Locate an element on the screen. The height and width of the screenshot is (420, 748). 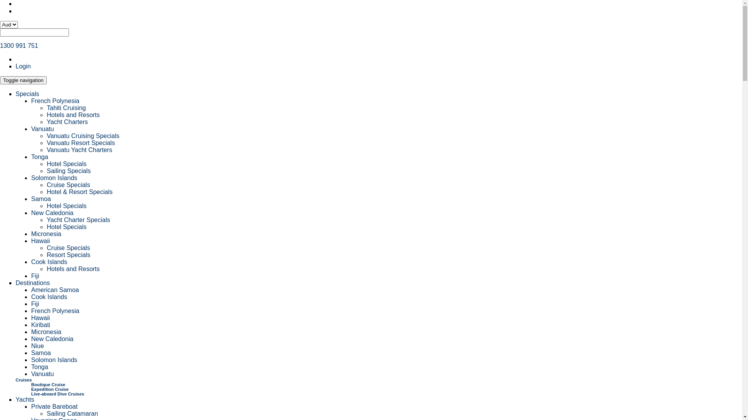
Specials is located at coordinates (27, 94).